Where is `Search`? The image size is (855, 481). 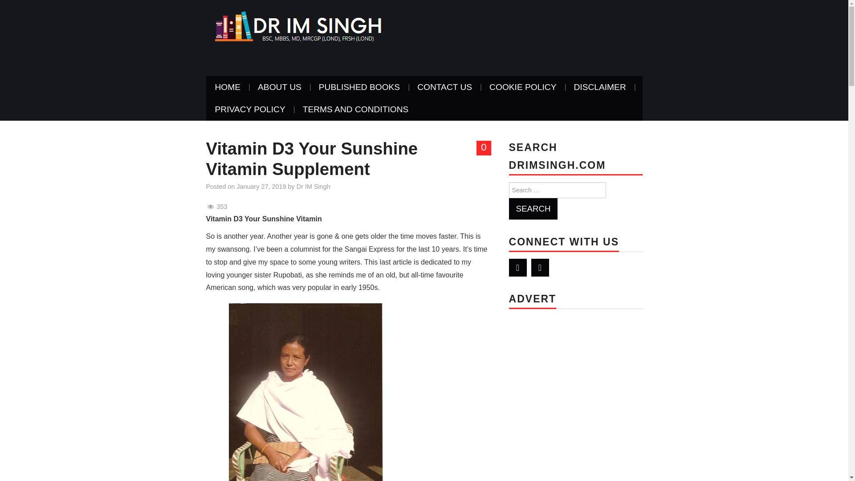
Search is located at coordinates (533, 208).